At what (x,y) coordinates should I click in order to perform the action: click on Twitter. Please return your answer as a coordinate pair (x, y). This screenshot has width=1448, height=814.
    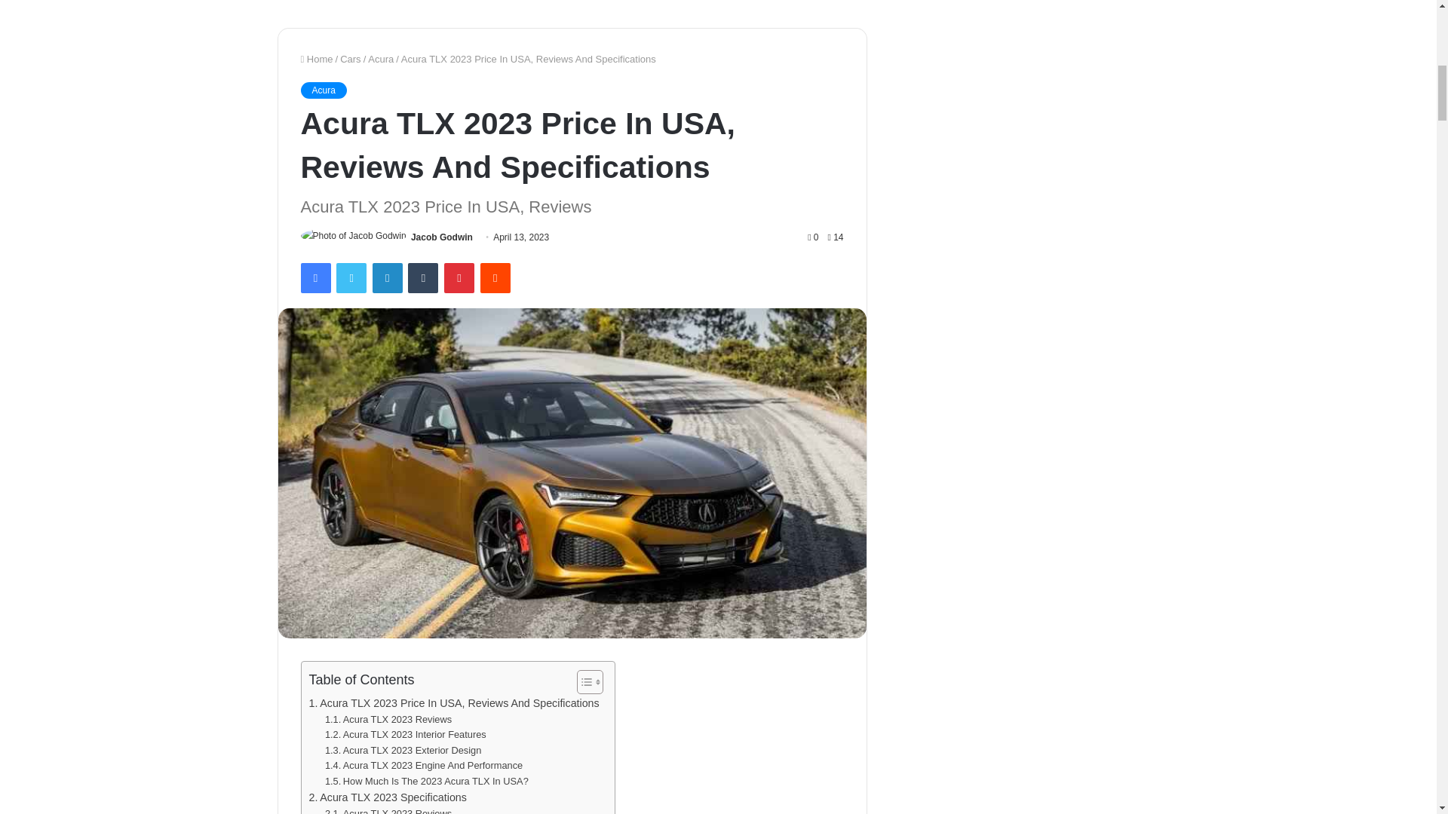
    Looking at the image, I should click on (351, 277).